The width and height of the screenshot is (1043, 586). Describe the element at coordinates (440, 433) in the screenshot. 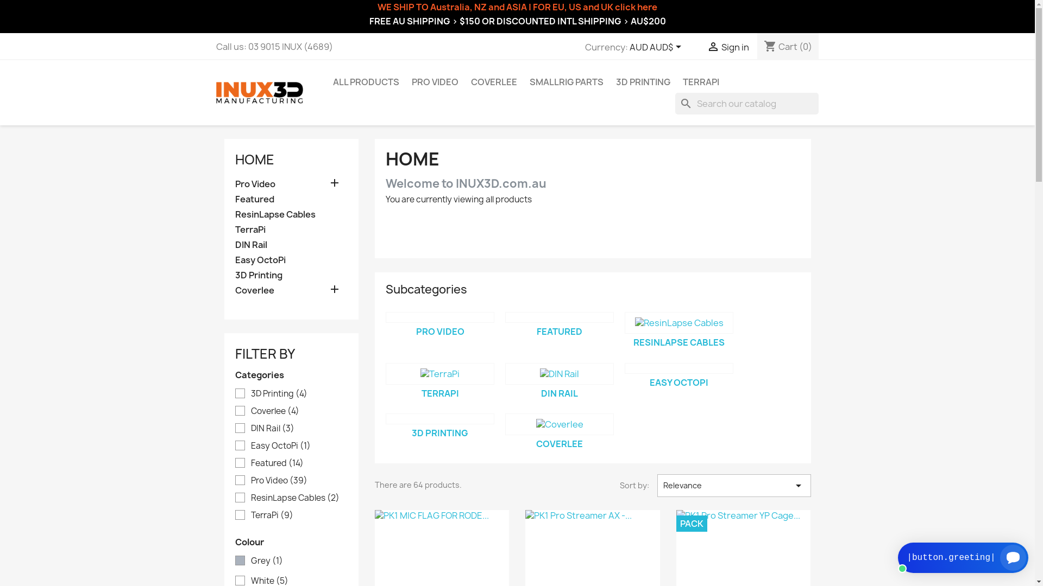

I see `3D PRINTING` at that location.